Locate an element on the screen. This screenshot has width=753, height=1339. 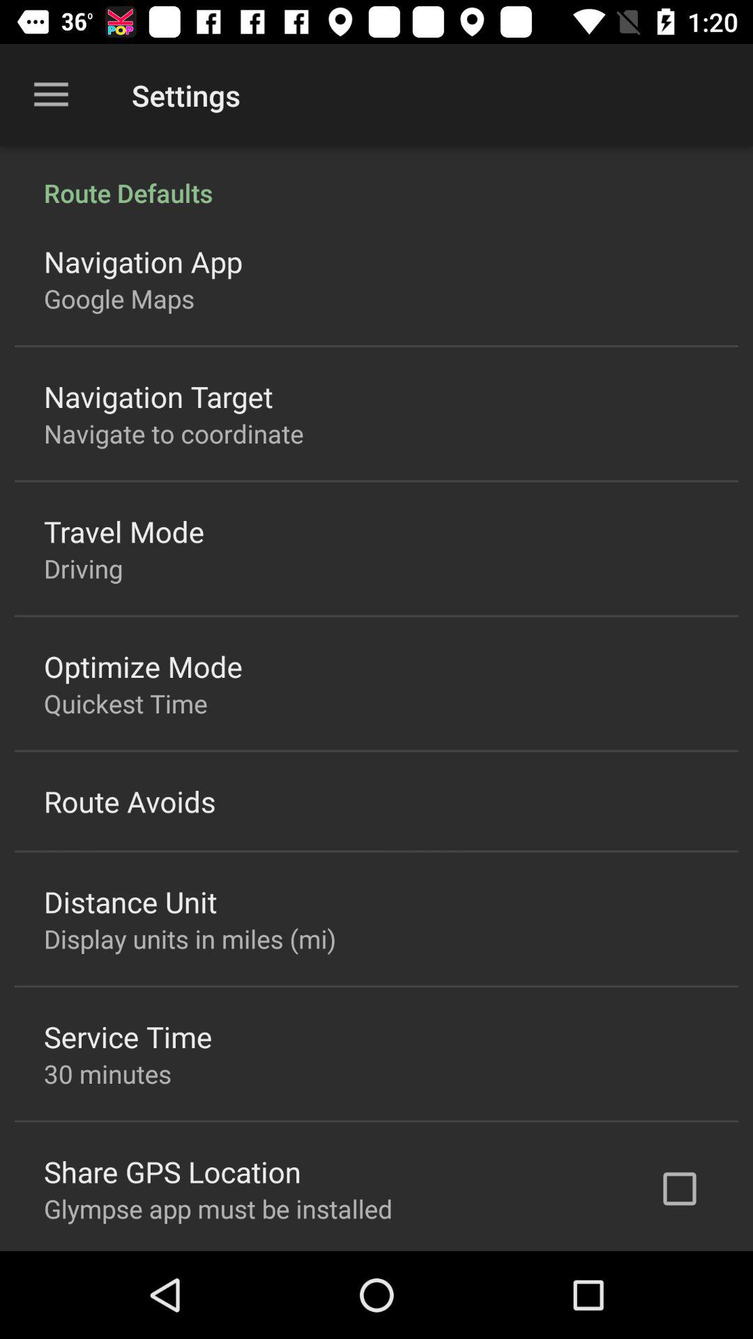
press the item below distance unit item is located at coordinates (190, 939).